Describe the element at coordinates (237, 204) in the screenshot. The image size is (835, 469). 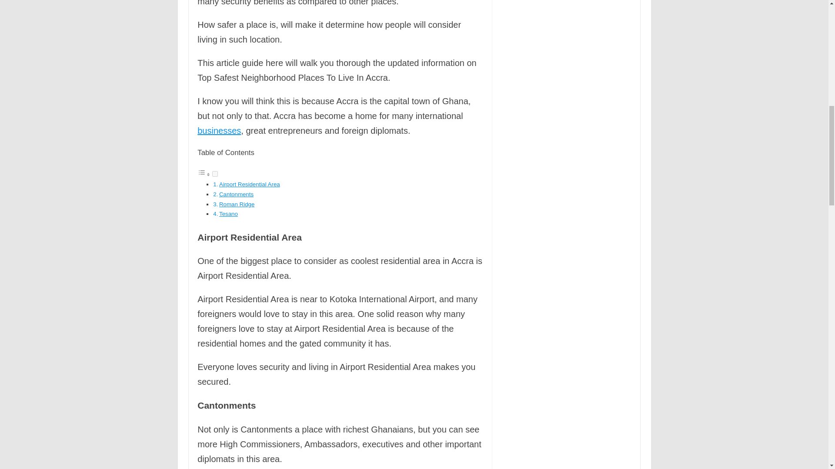
I see `Roman Ridge` at that location.